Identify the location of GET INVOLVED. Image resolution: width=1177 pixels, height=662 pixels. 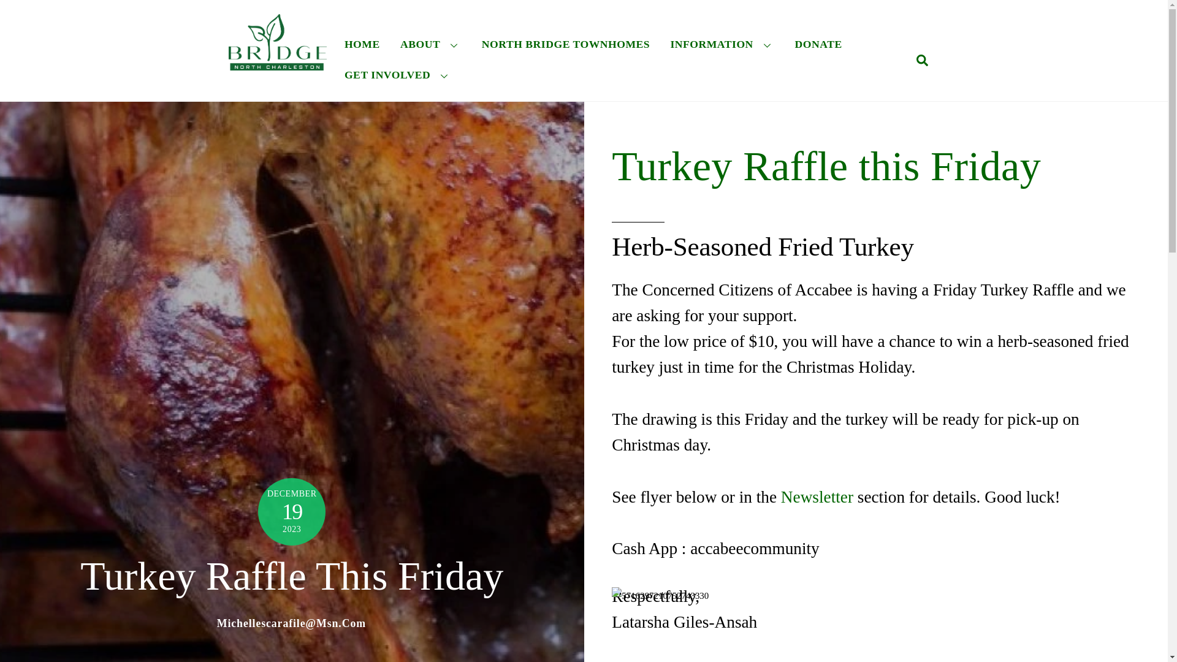
(397, 75).